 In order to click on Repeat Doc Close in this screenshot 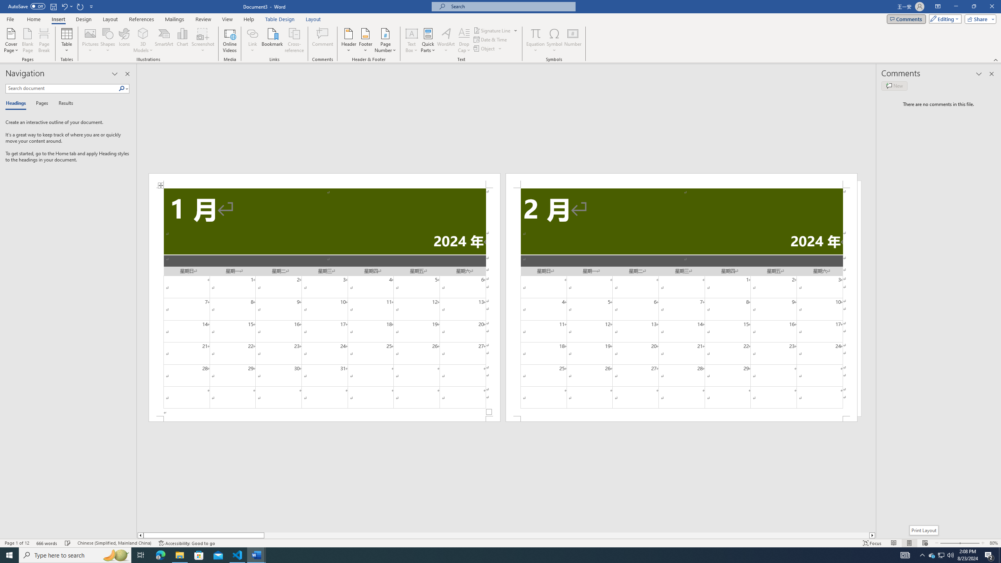, I will do `click(81, 6)`.